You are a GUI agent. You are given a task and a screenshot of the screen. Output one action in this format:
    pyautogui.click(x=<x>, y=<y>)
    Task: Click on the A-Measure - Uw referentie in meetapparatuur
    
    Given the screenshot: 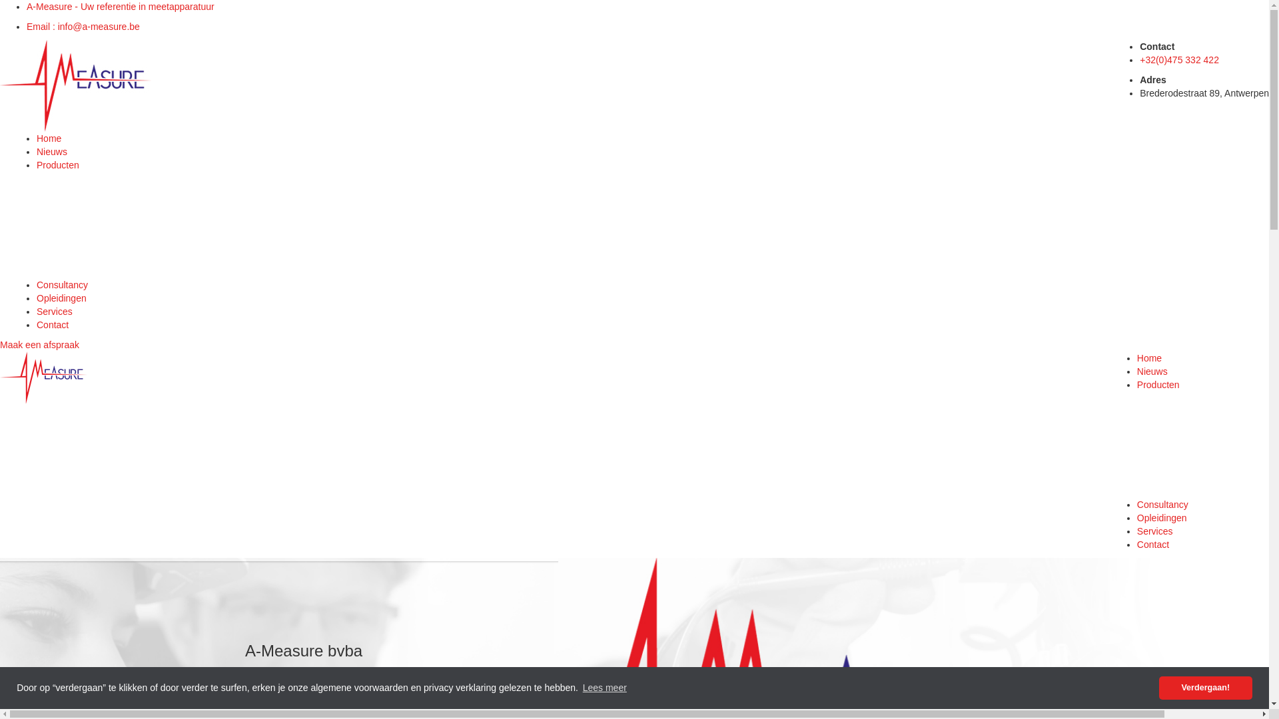 What is the action you would take?
    pyautogui.click(x=121, y=7)
    